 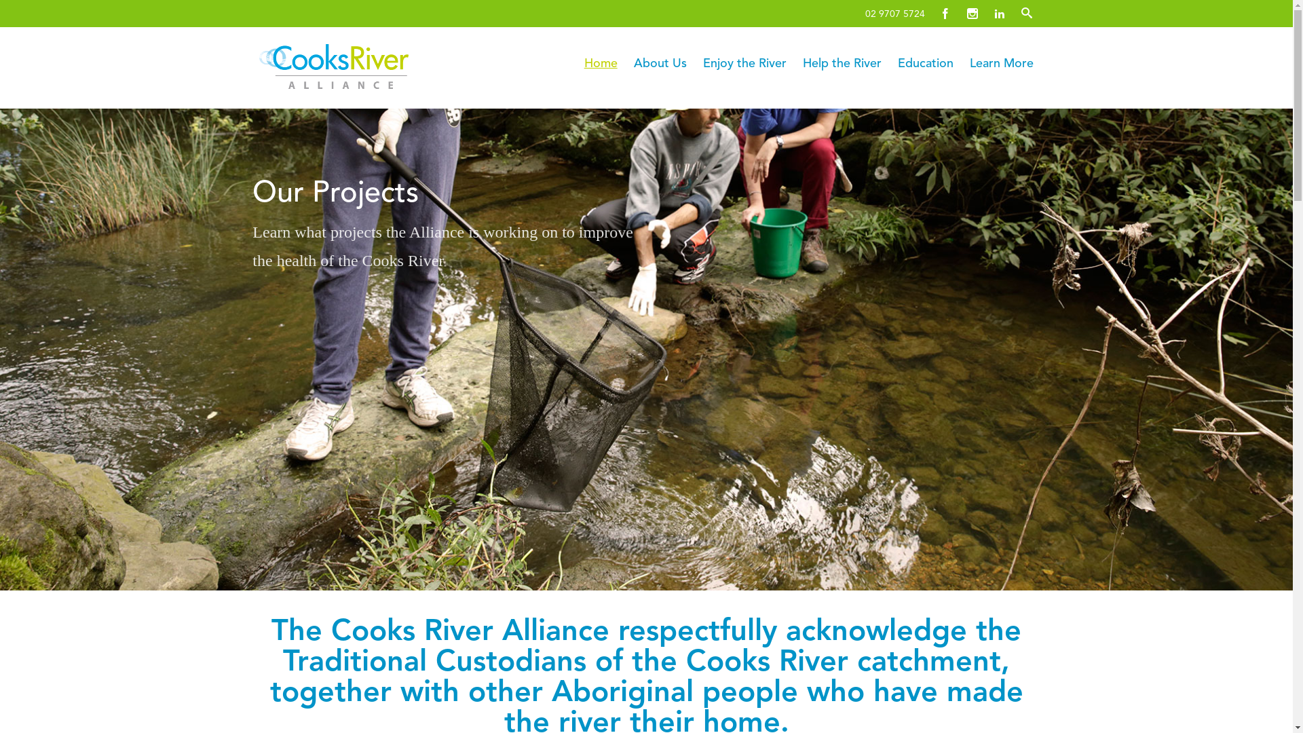 What do you see at coordinates (926, 64) in the screenshot?
I see `Education` at bounding box center [926, 64].